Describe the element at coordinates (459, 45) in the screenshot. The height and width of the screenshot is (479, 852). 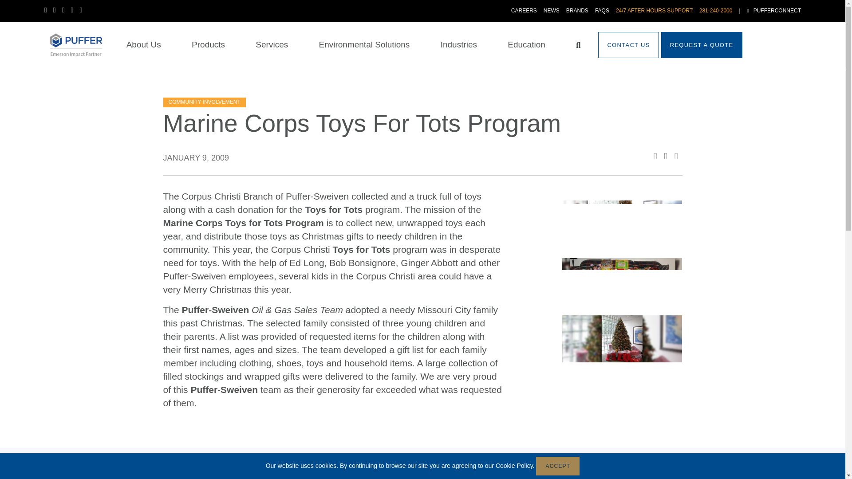
I see `Industries` at that location.